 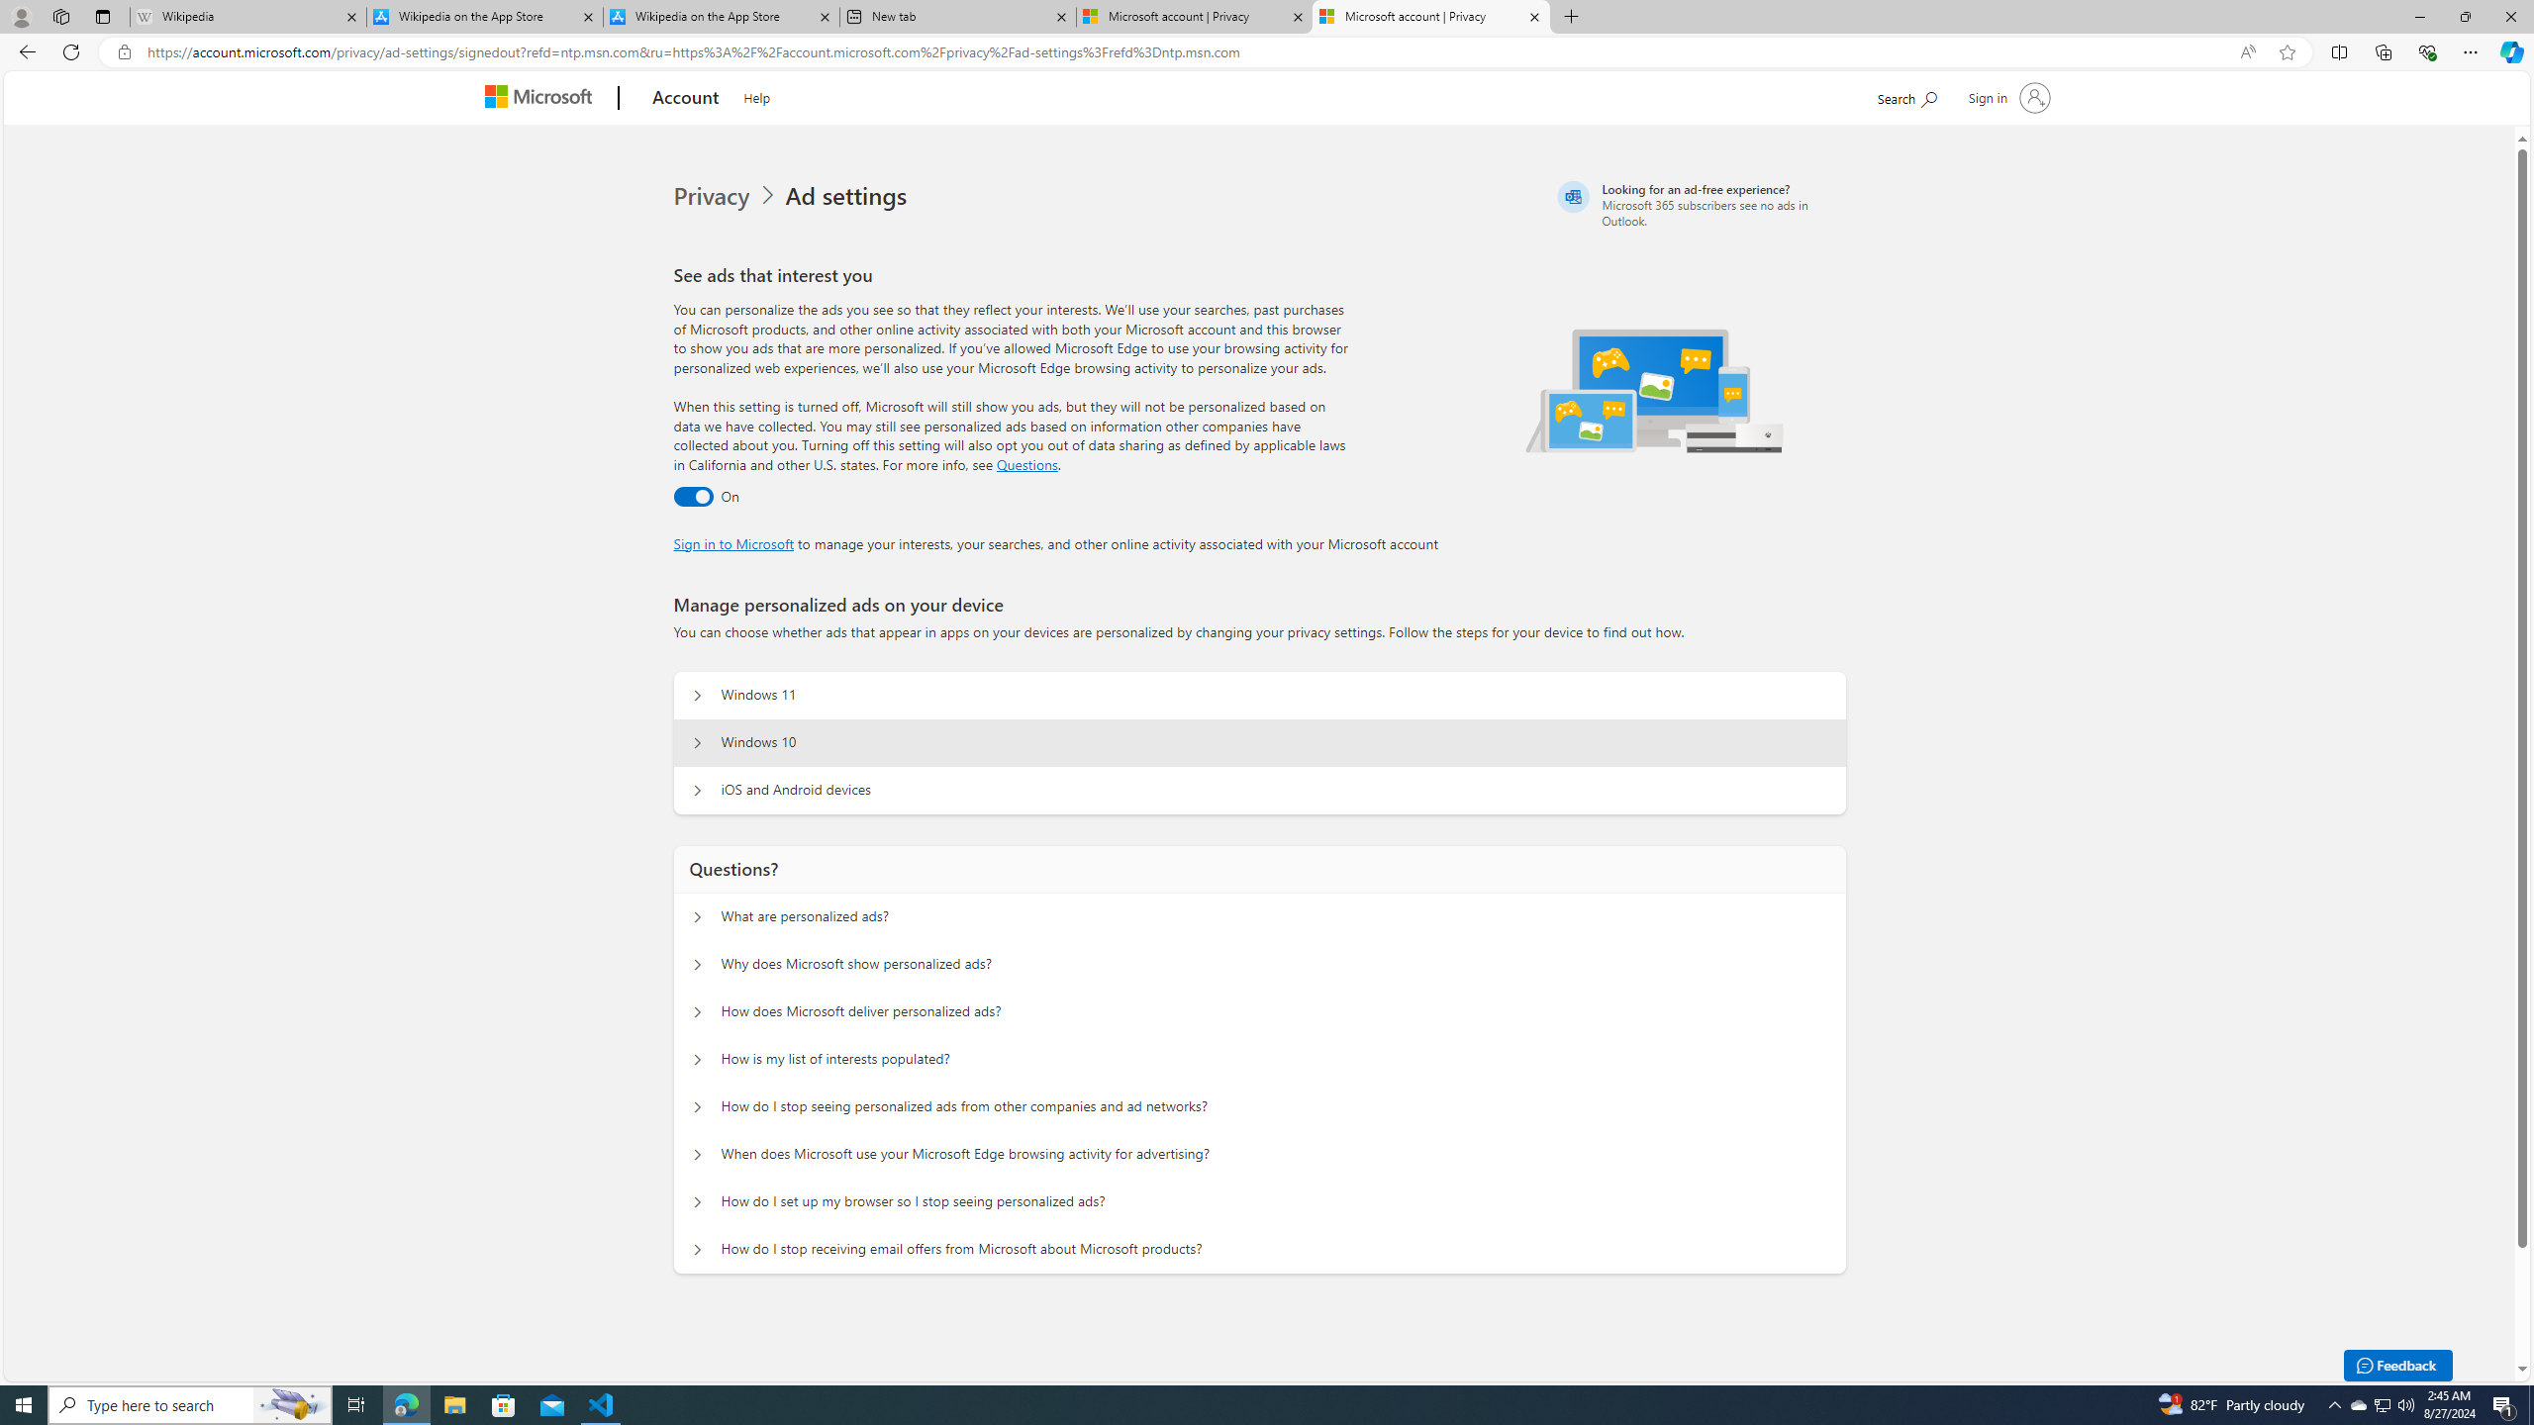 What do you see at coordinates (60, 16) in the screenshot?
I see `Workspaces` at bounding box center [60, 16].